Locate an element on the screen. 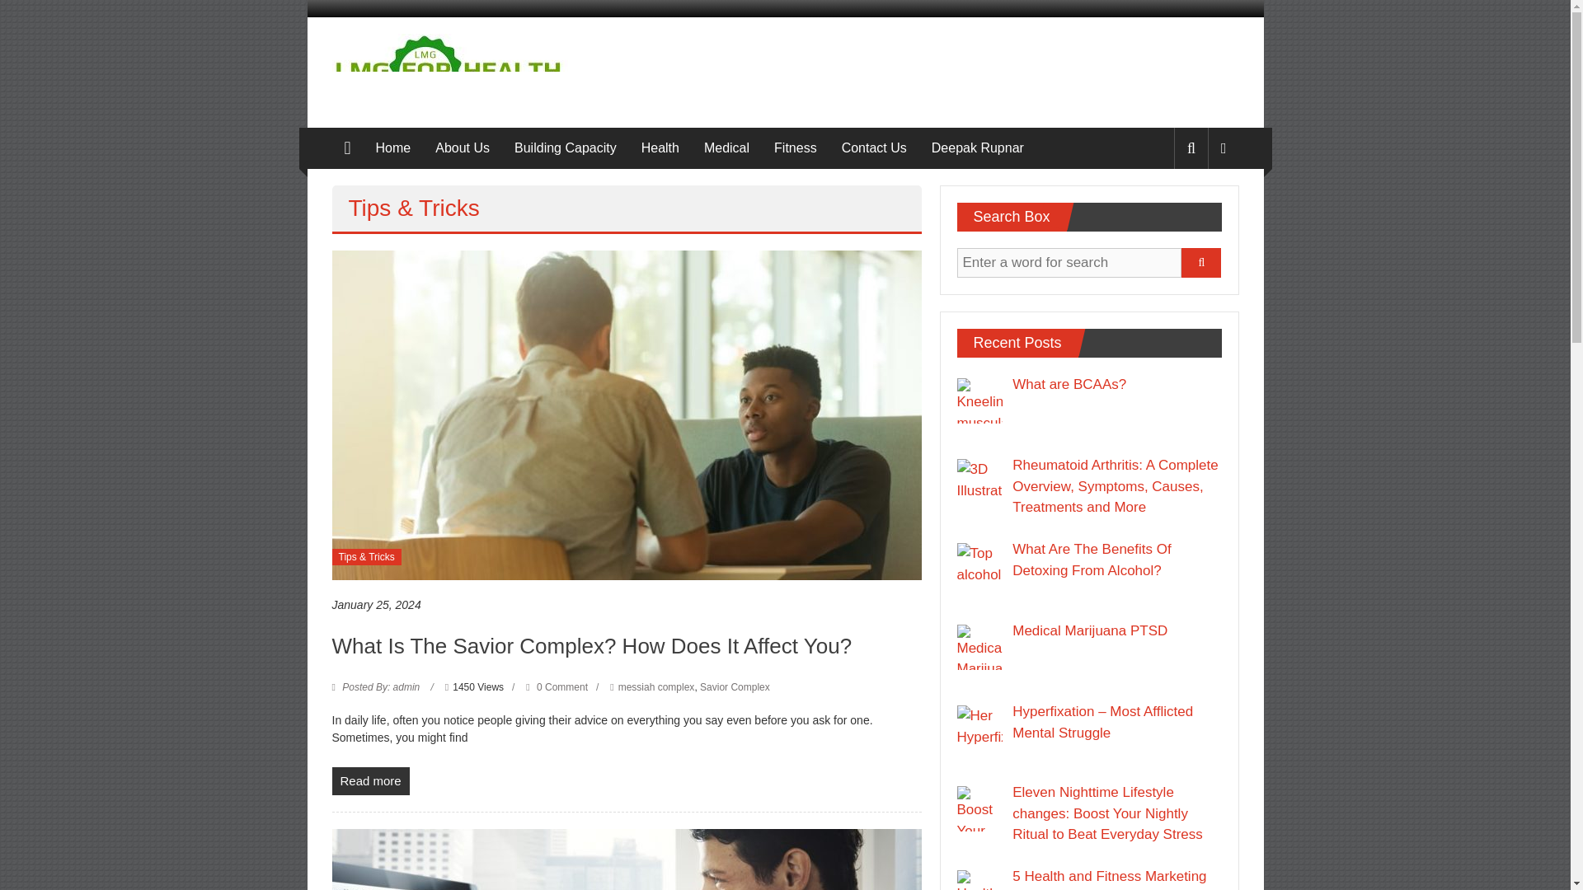 The height and width of the screenshot is (890, 1583). Contact Us is located at coordinates (874, 148).